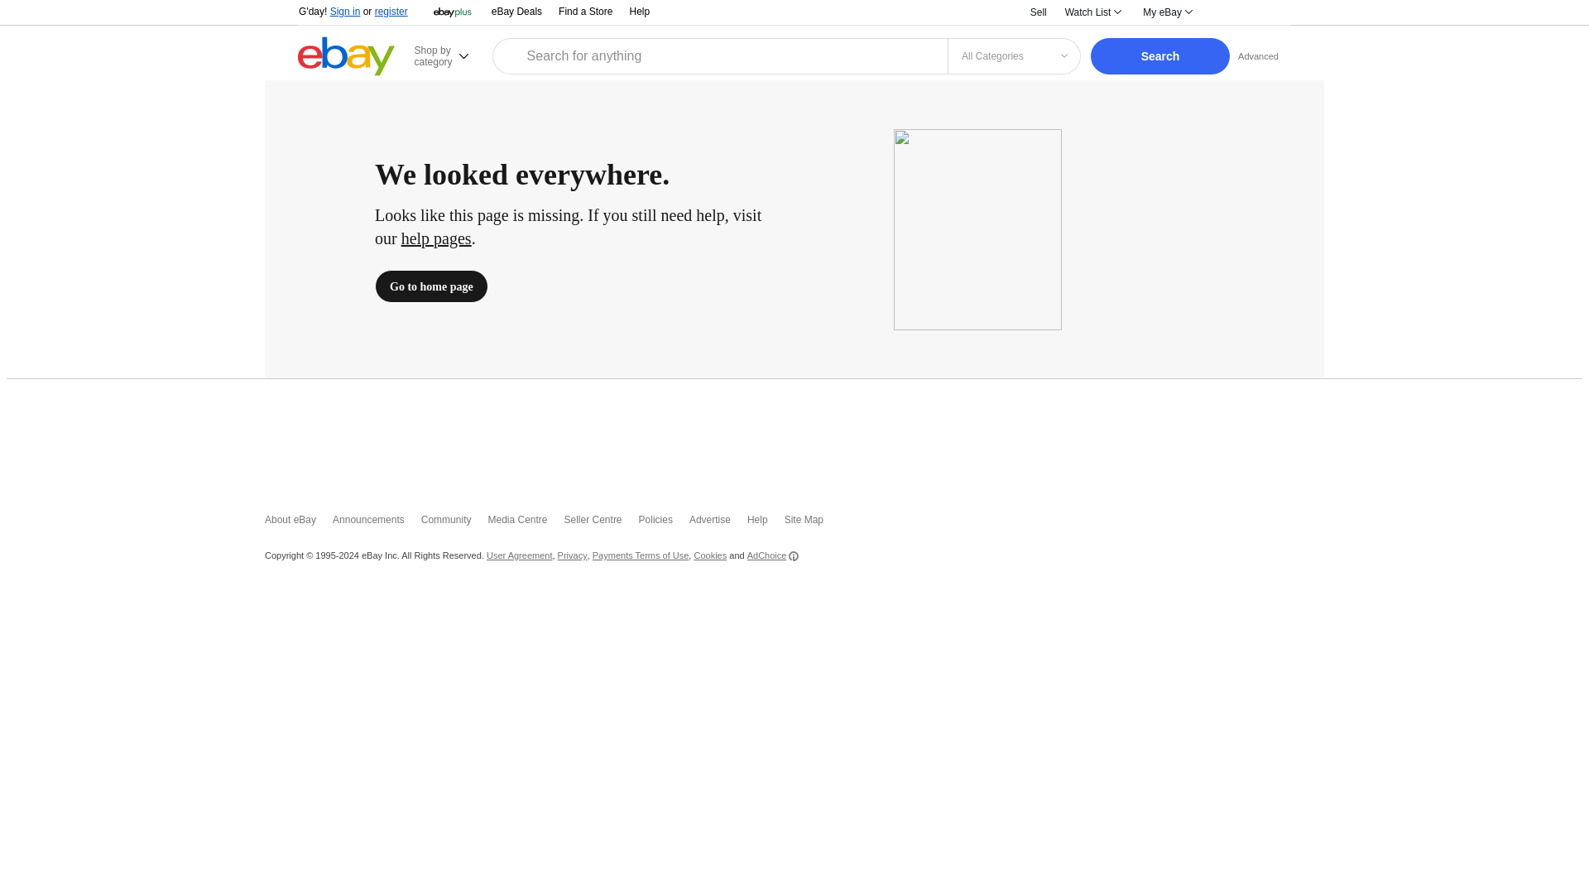  What do you see at coordinates (1258, 55) in the screenshot?
I see `Advanced` at bounding box center [1258, 55].